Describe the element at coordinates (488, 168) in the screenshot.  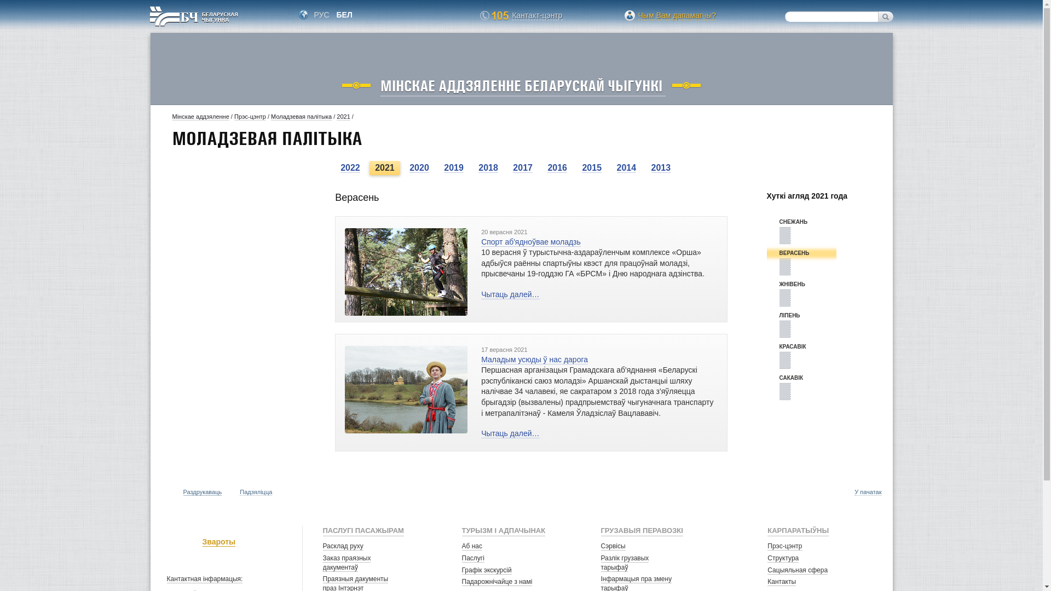
I see `2018` at that location.